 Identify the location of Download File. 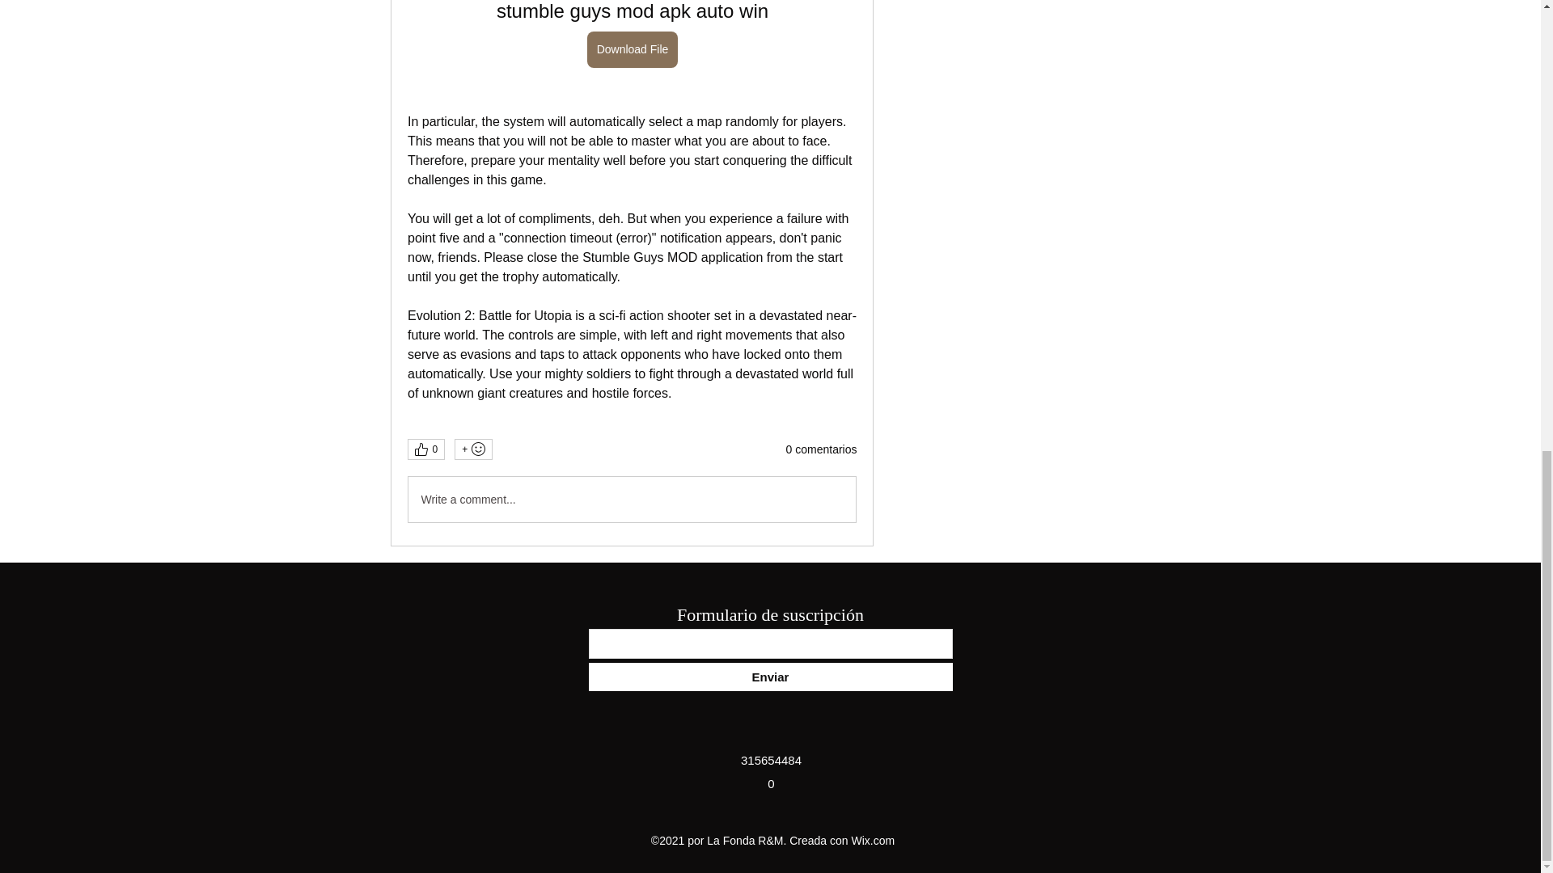
(632, 49).